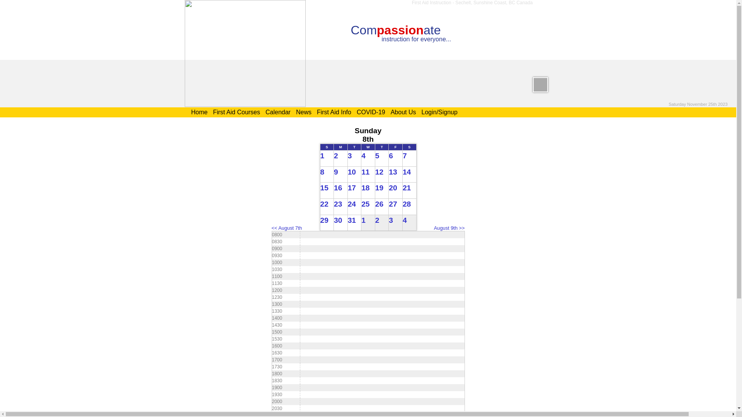 This screenshot has height=417, width=742. Describe the element at coordinates (324, 220) in the screenshot. I see `29` at that location.